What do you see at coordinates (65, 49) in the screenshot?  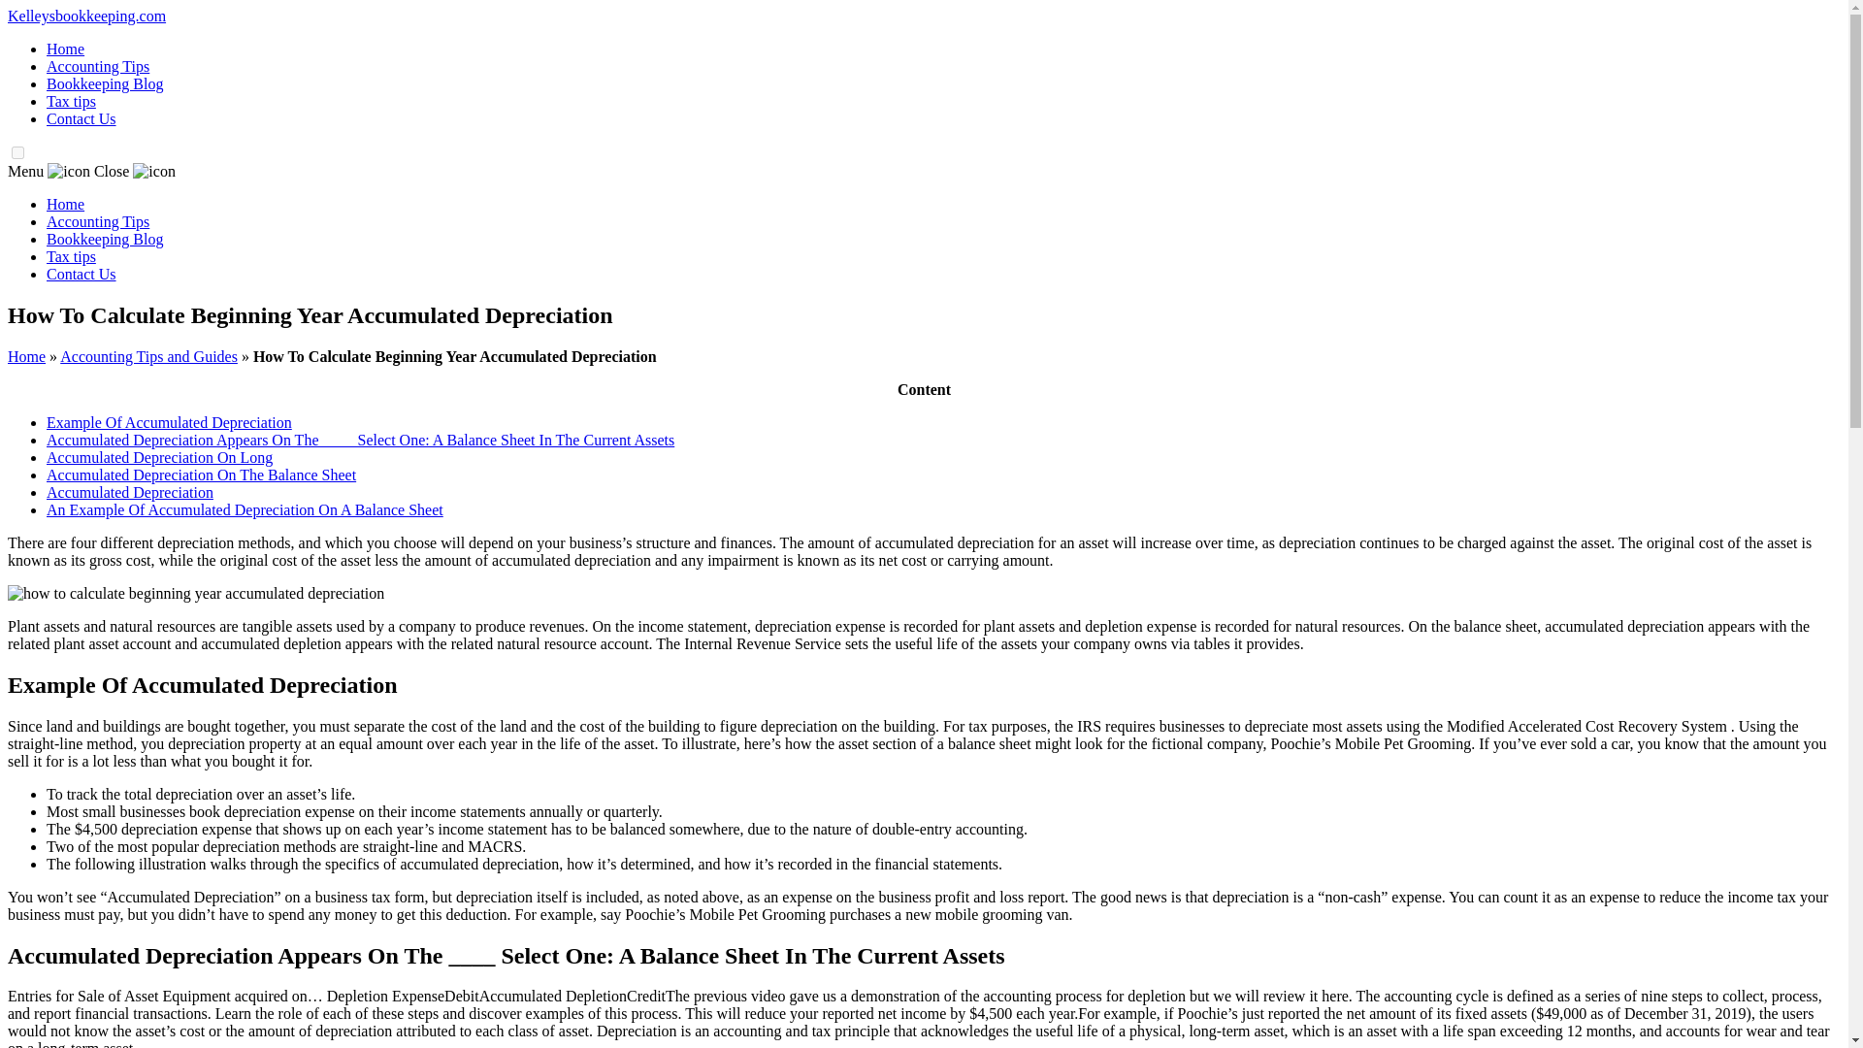 I see `Home` at bounding box center [65, 49].